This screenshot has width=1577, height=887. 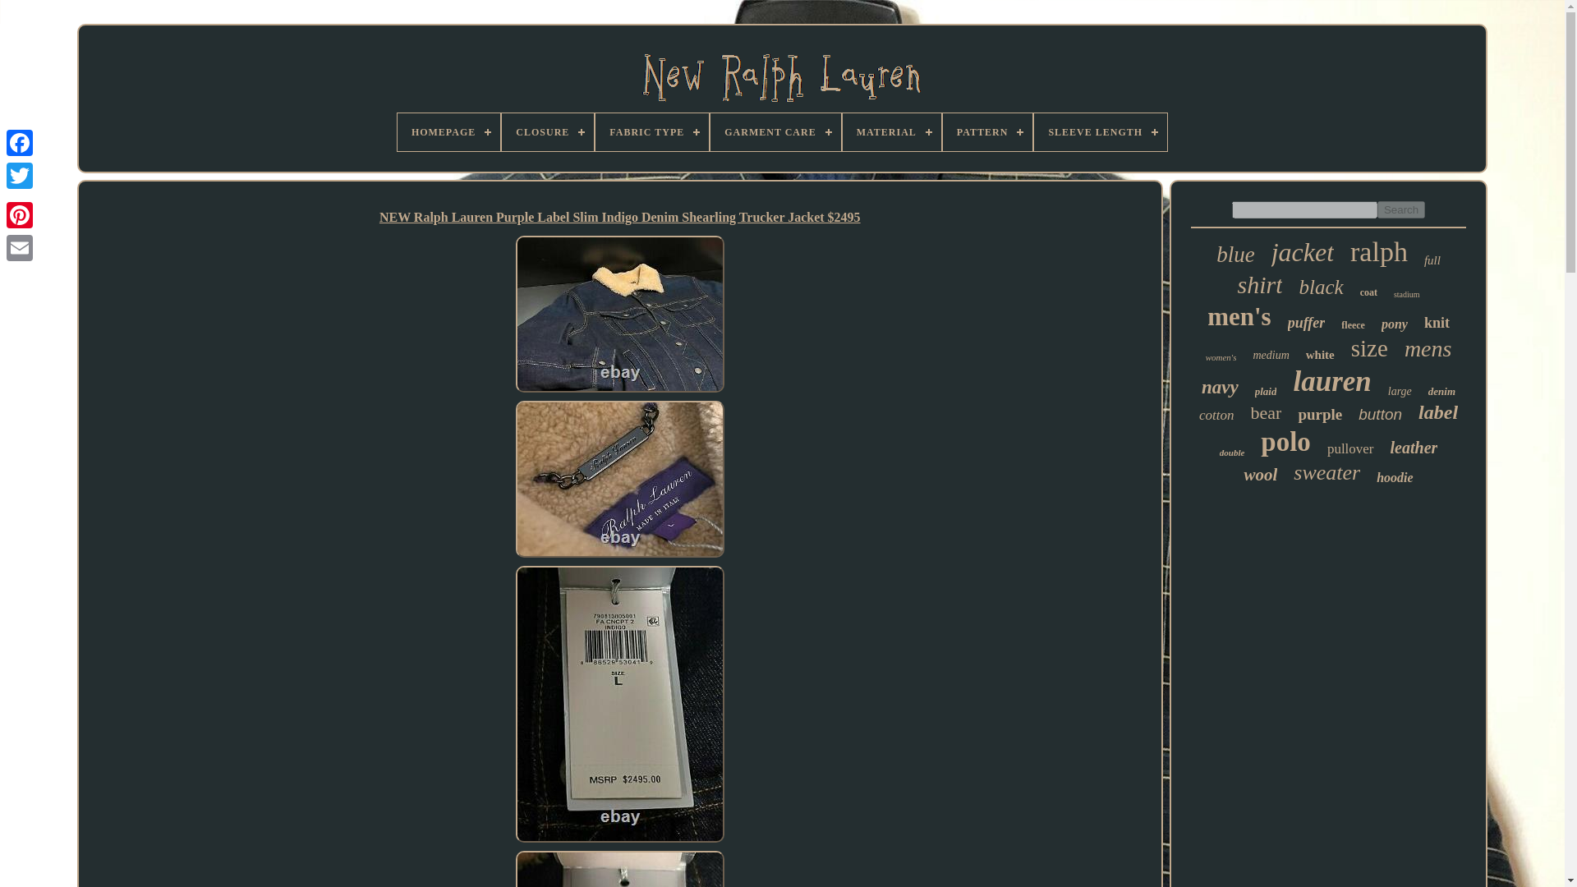 I want to click on Search, so click(x=1401, y=209).